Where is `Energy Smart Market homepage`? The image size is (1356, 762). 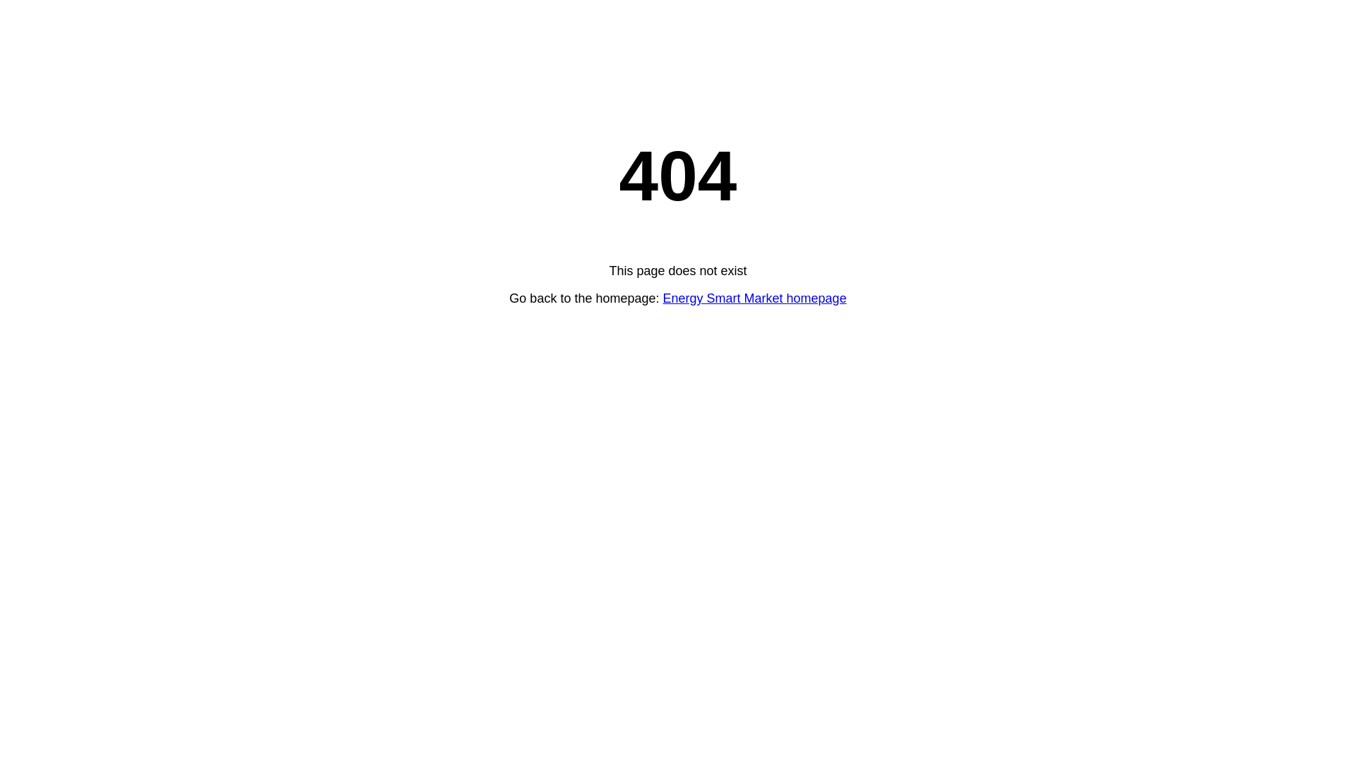
Energy Smart Market homepage is located at coordinates (755, 298).